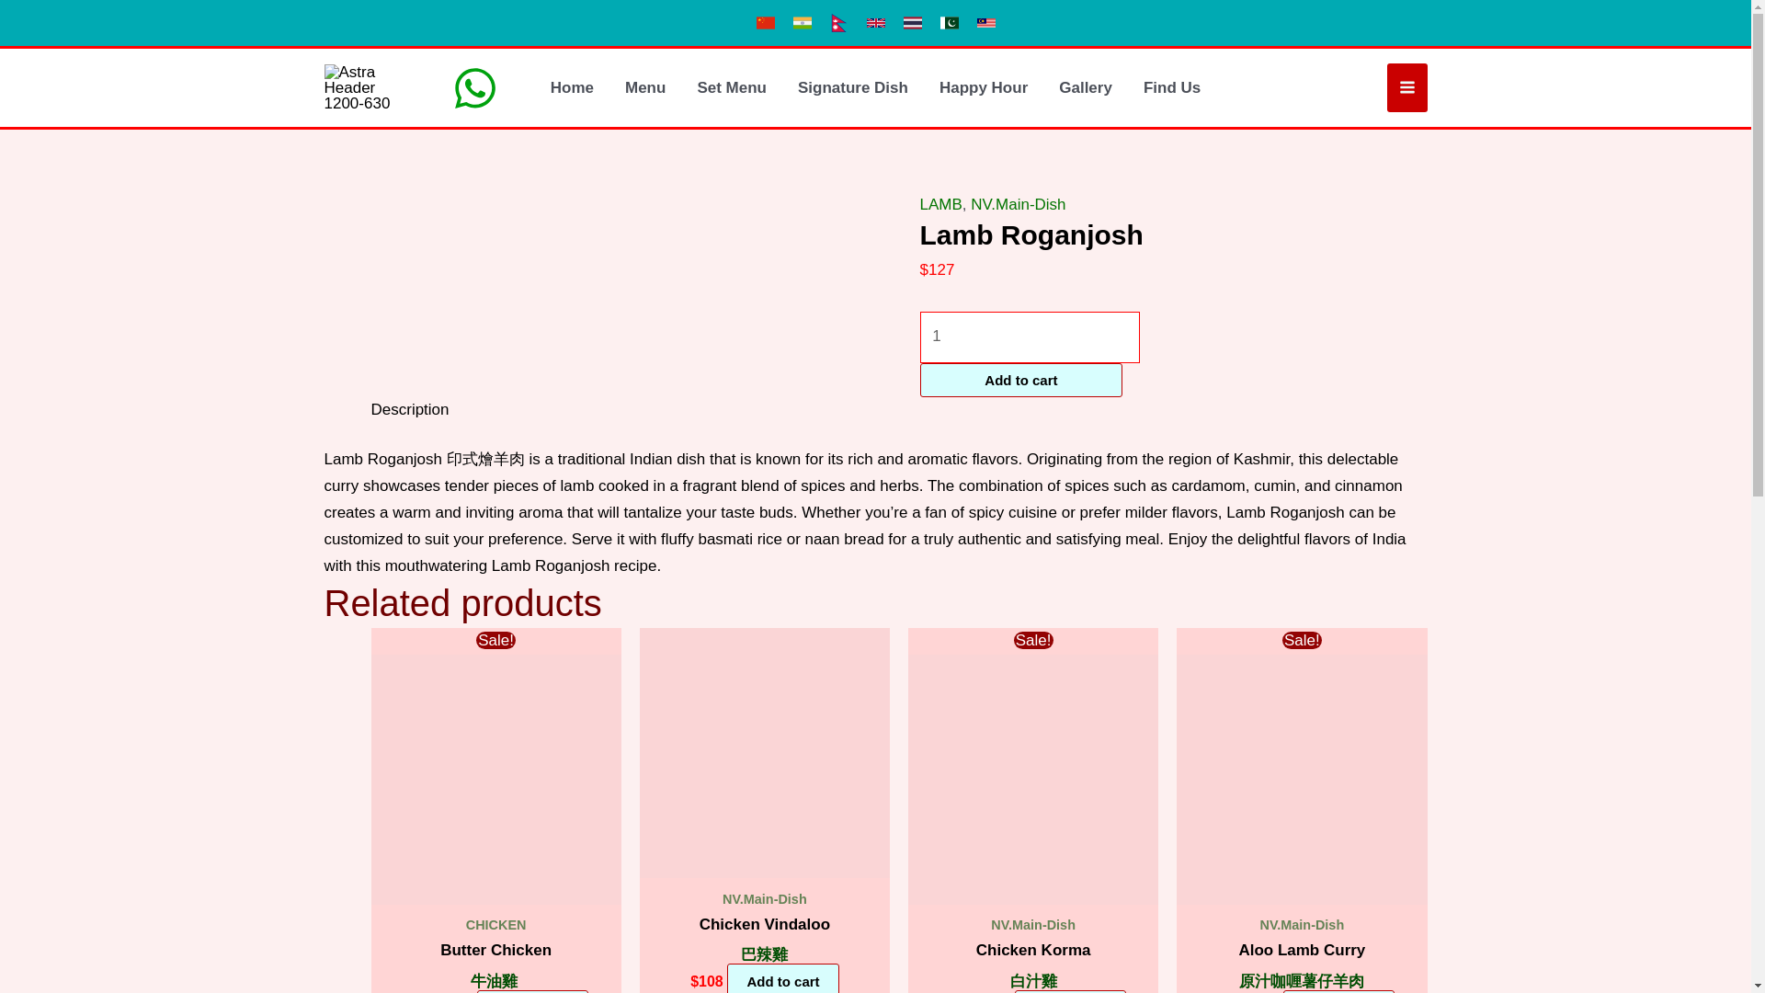 The image size is (1765, 993). Describe the element at coordinates (783, 978) in the screenshot. I see `Add to cart` at that location.